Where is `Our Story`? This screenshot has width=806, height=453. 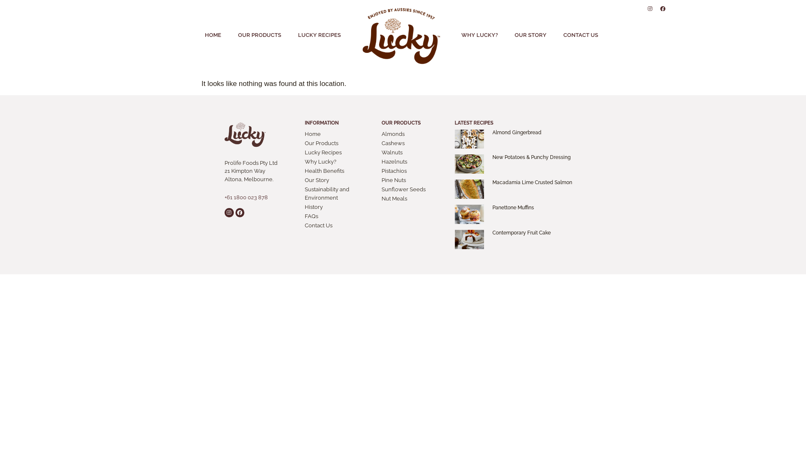
Our Story is located at coordinates (339, 180).